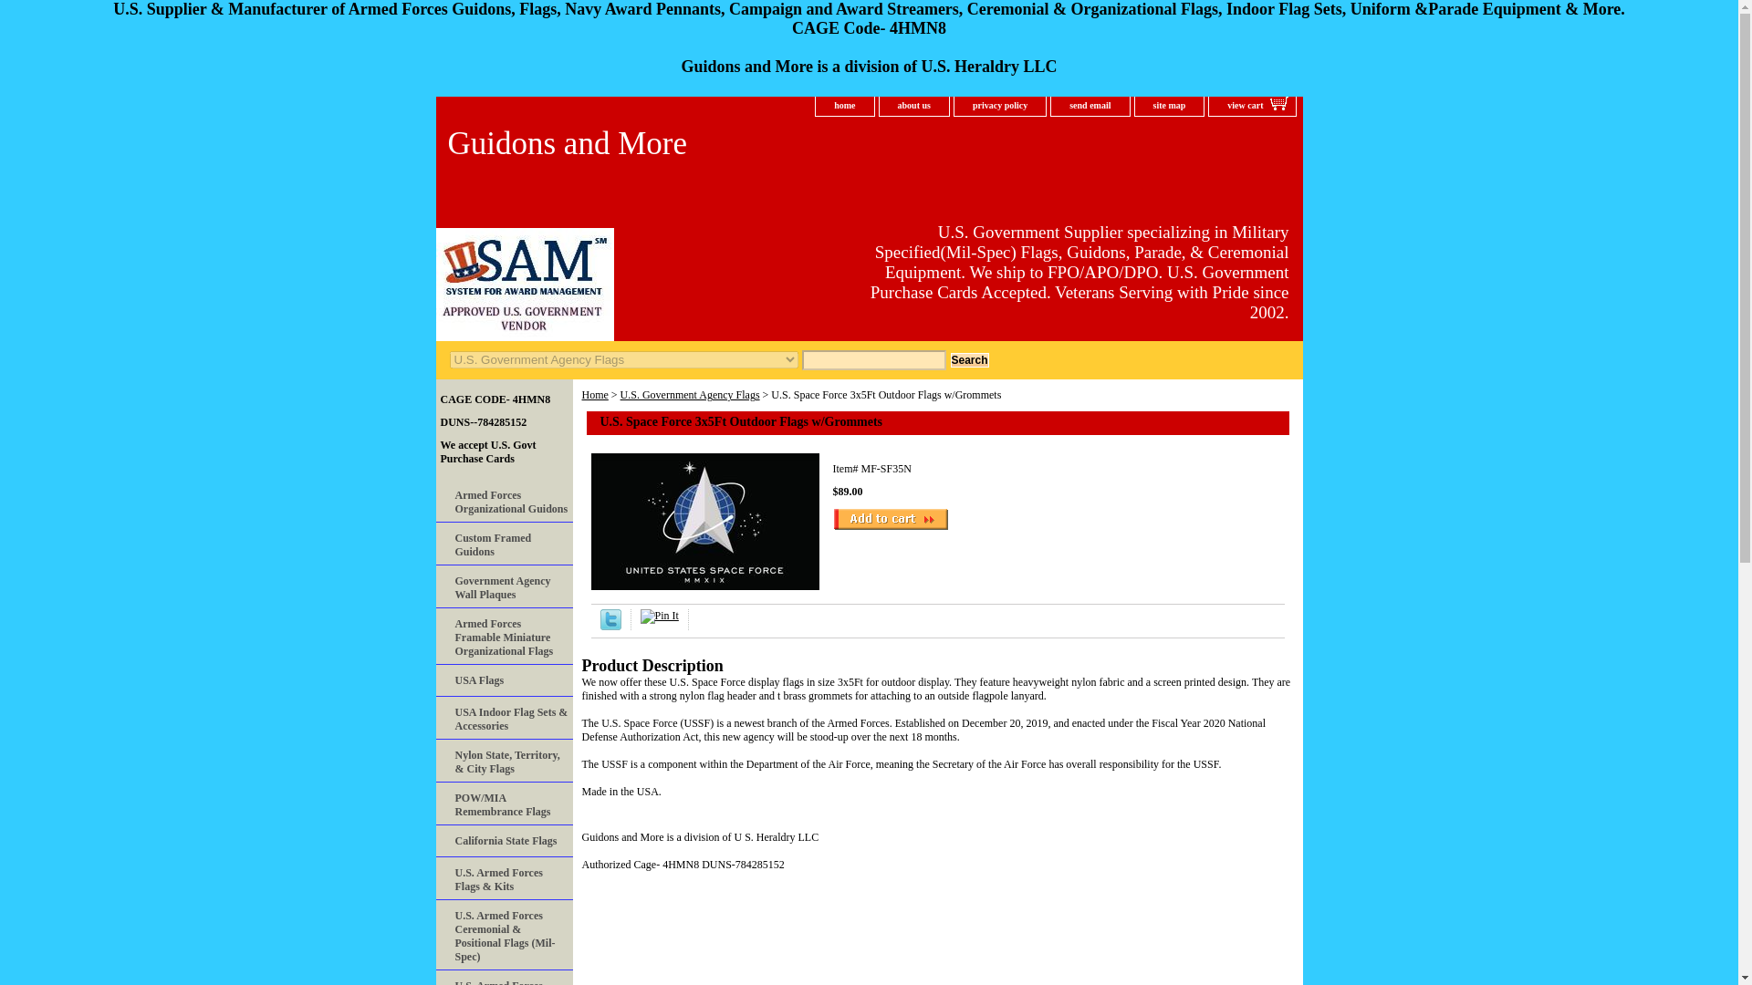 The height and width of the screenshot is (985, 1752). I want to click on privacy policy, so click(1000, 106).